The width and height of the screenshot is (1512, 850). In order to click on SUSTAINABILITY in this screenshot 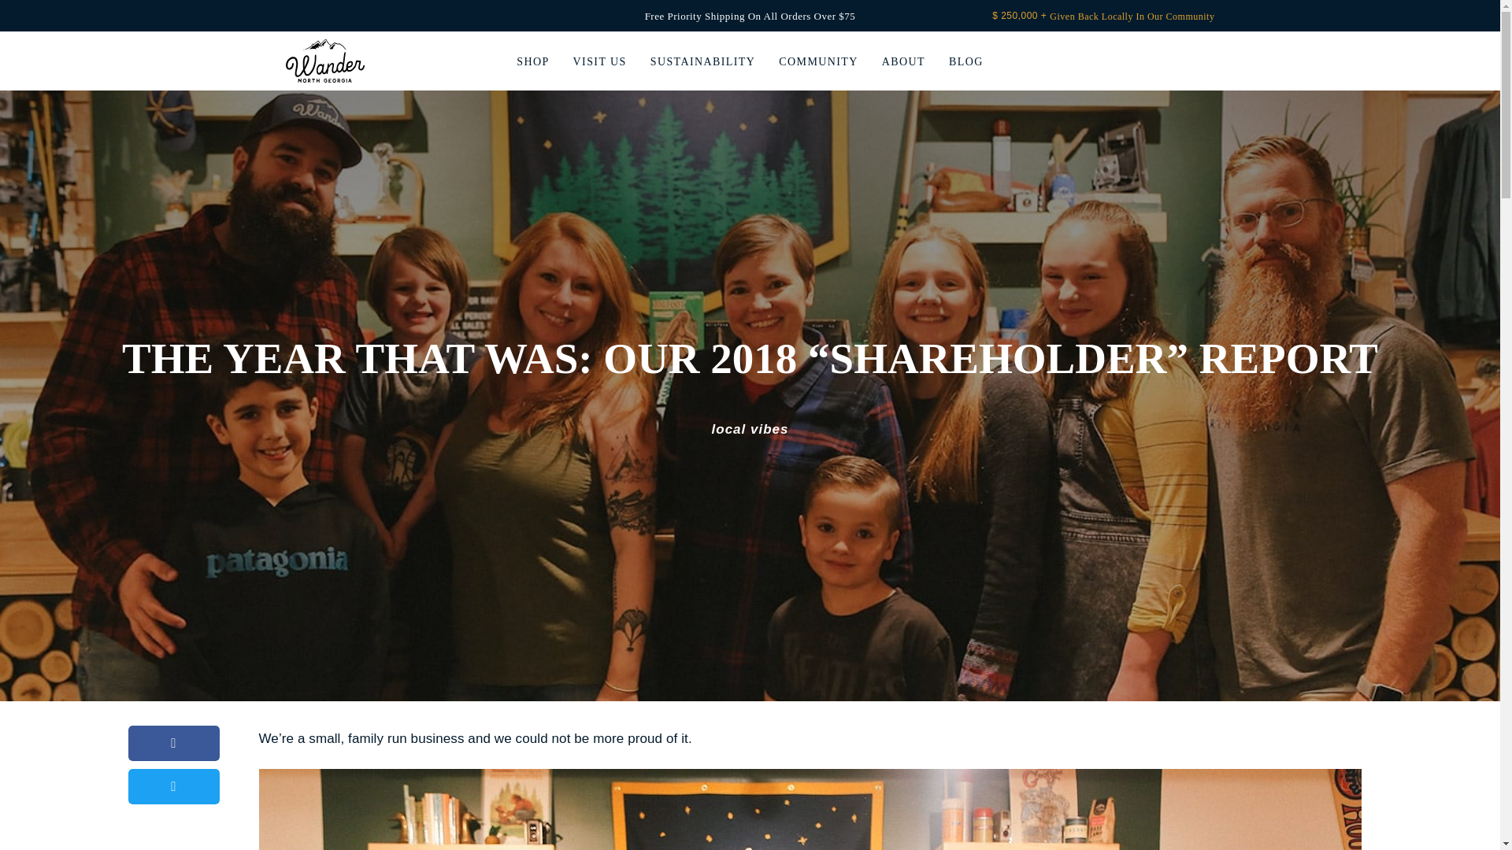, I will do `click(702, 65)`.